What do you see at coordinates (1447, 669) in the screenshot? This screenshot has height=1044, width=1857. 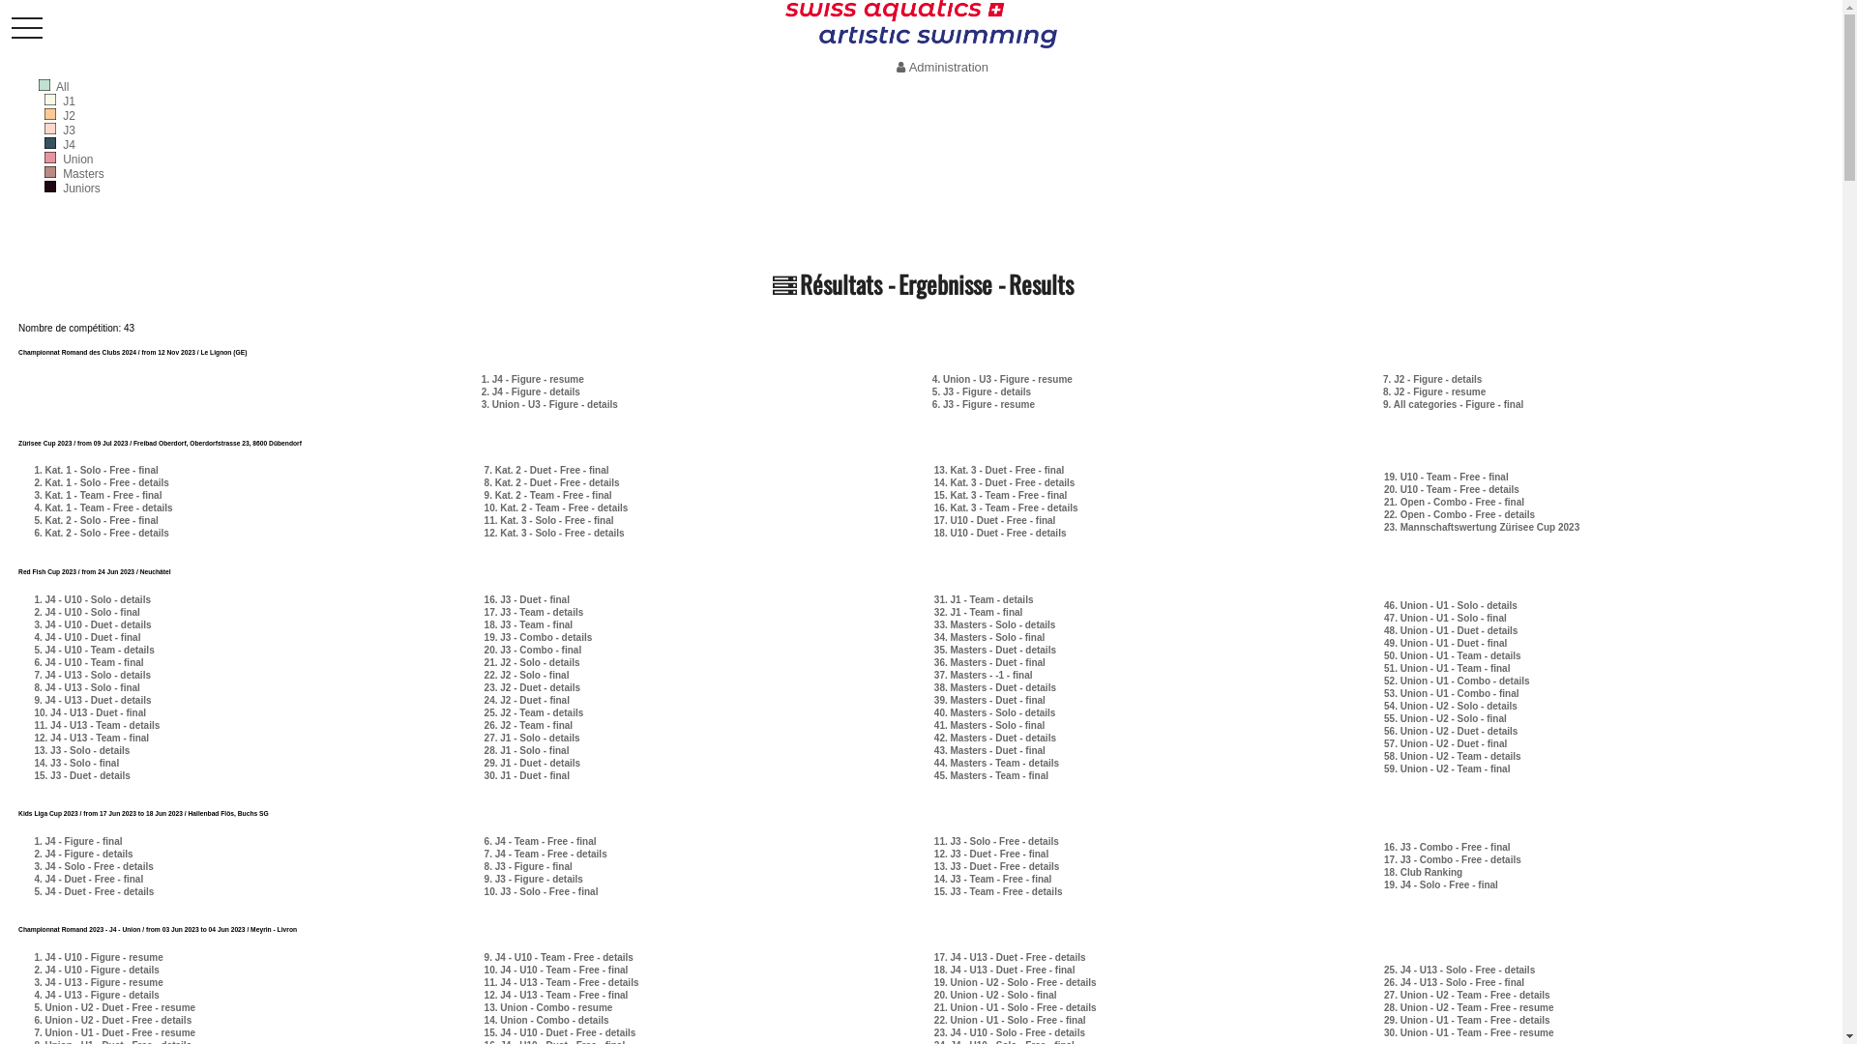 I see `51. Union - U1 - Team - final` at bounding box center [1447, 669].